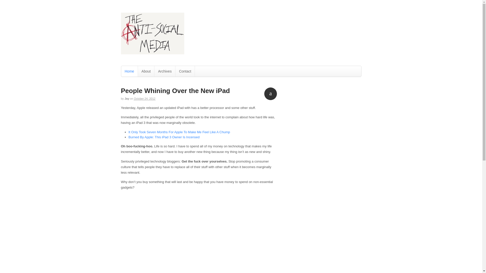  What do you see at coordinates (175, 90) in the screenshot?
I see `Permalink to People Whining Over the New iPad` at bounding box center [175, 90].